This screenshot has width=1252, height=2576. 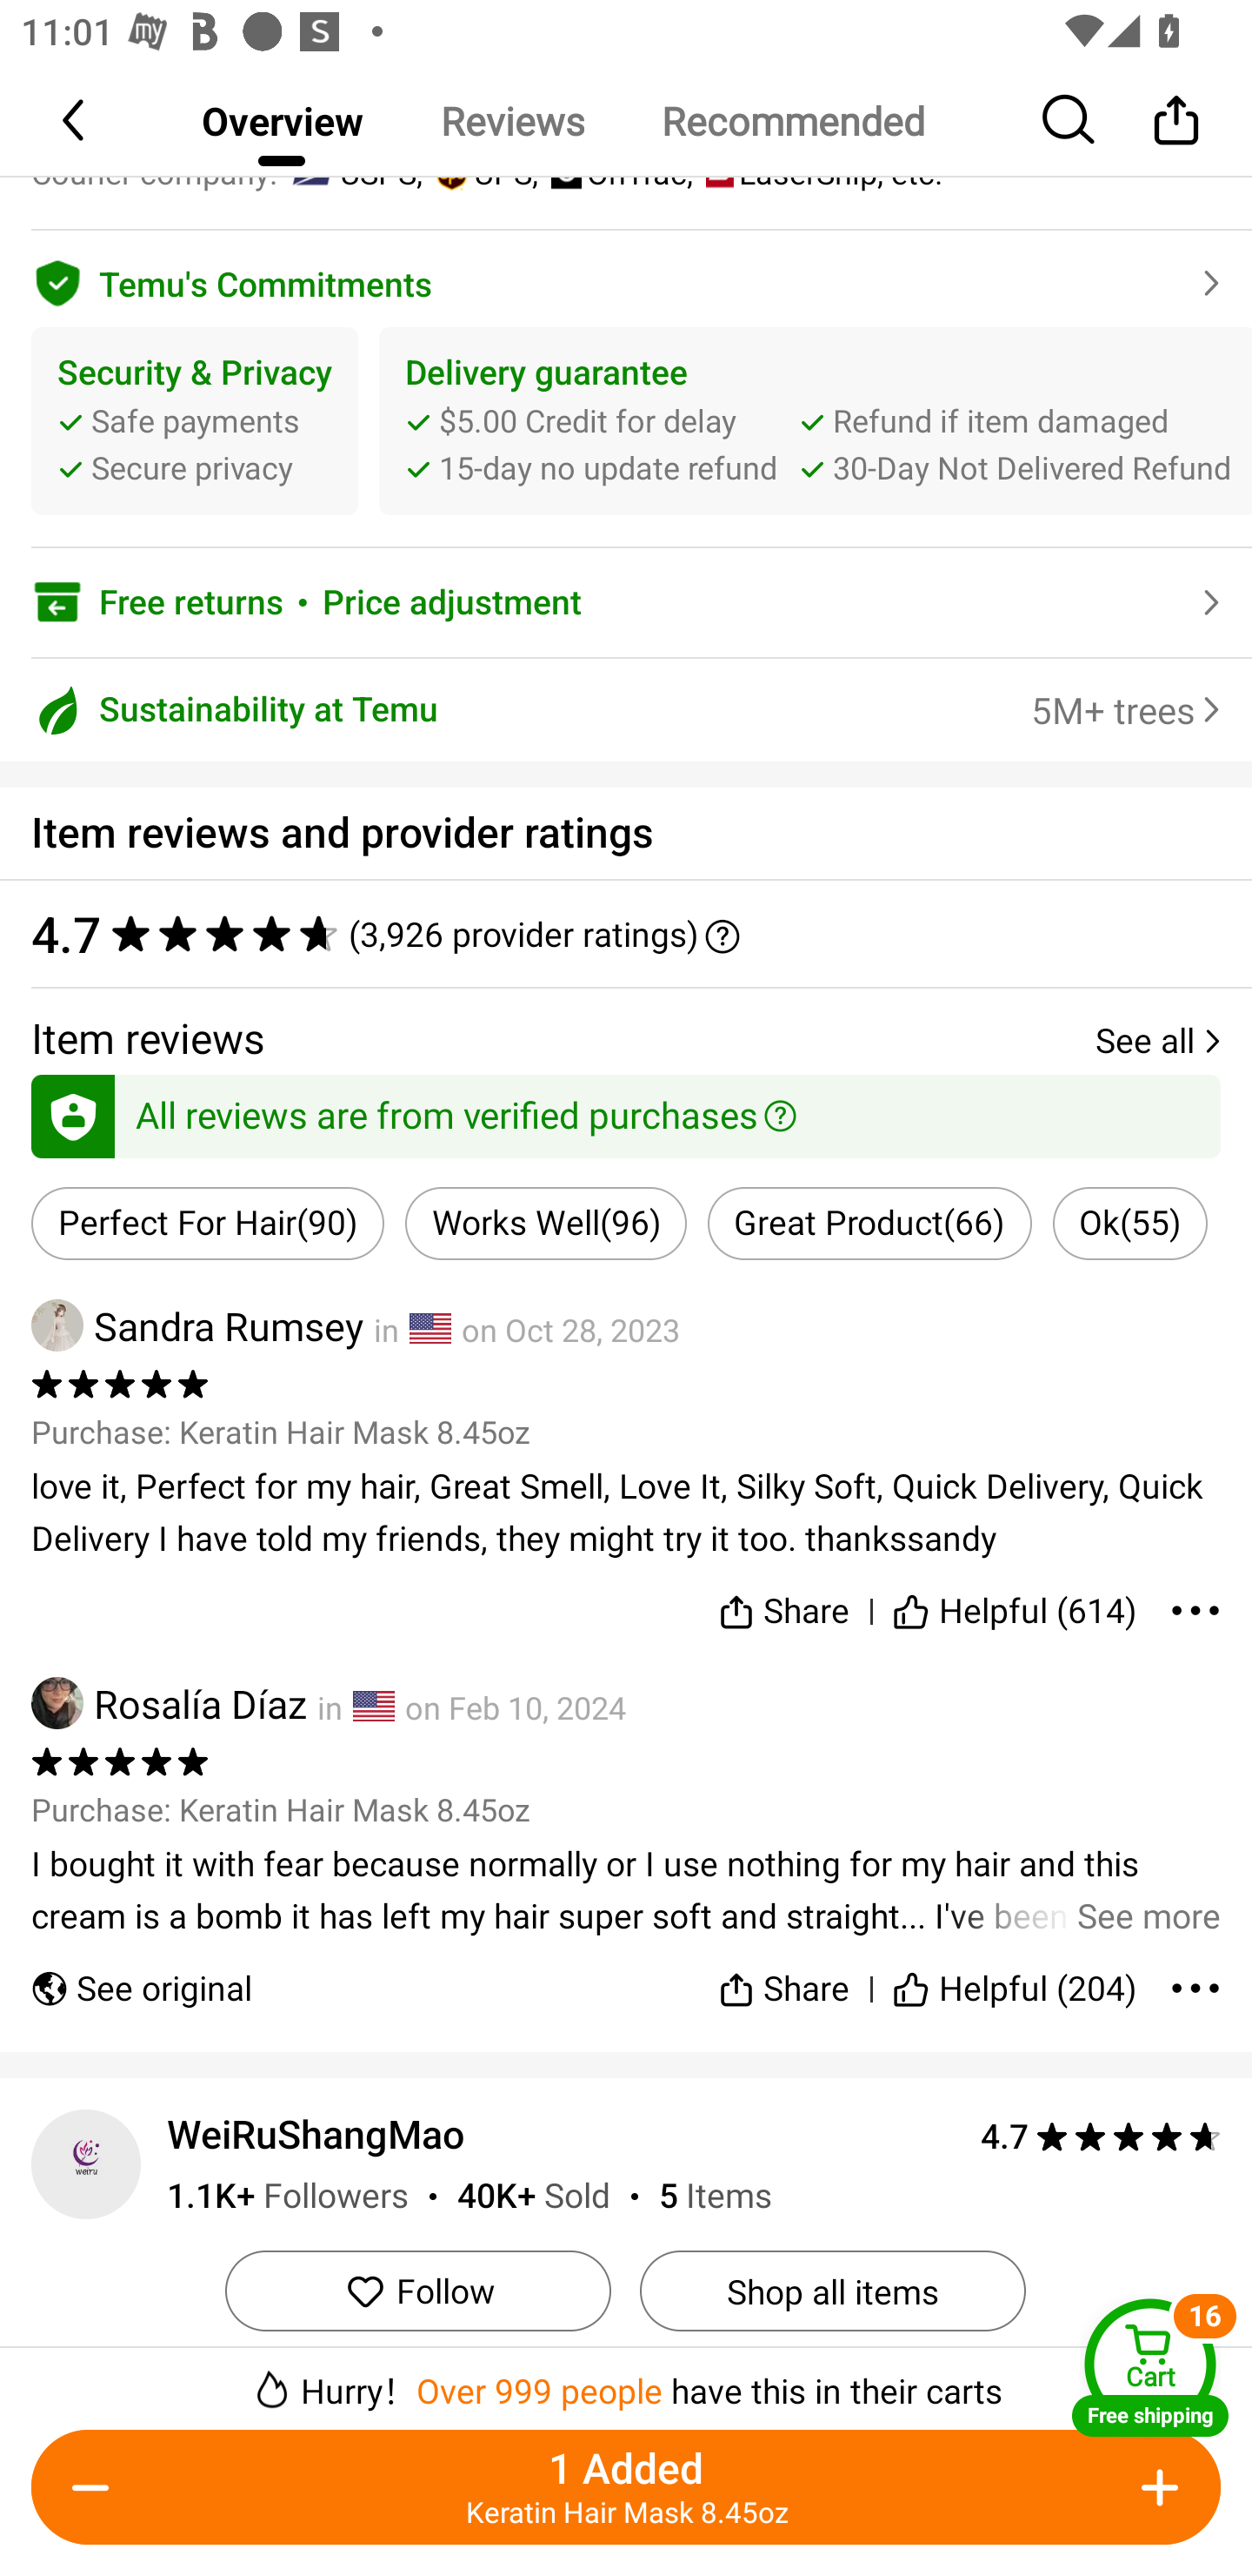 What do you see at coordinates (76, 119) in the screenshot?
I see `Back` at bounding box center [76, 119].